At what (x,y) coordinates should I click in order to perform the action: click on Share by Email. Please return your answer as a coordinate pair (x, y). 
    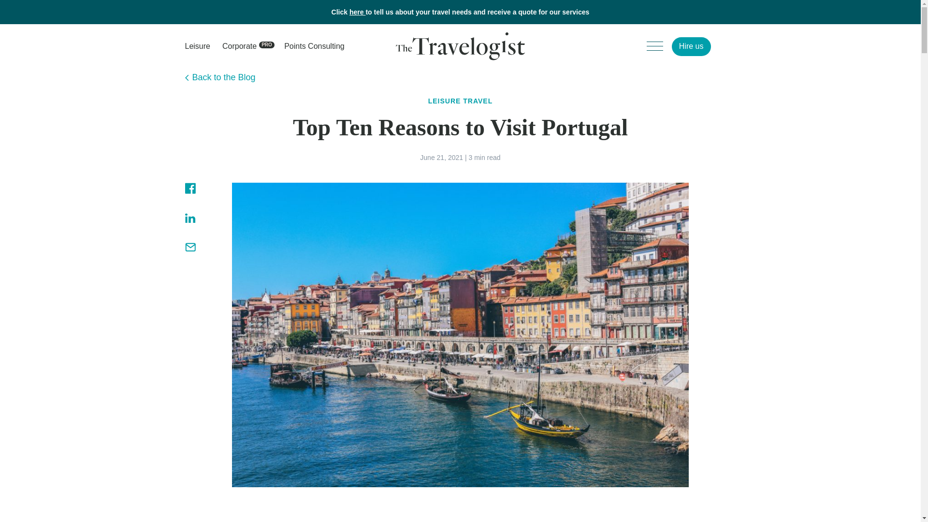
    Looking at the image, I should click on (240, 46).